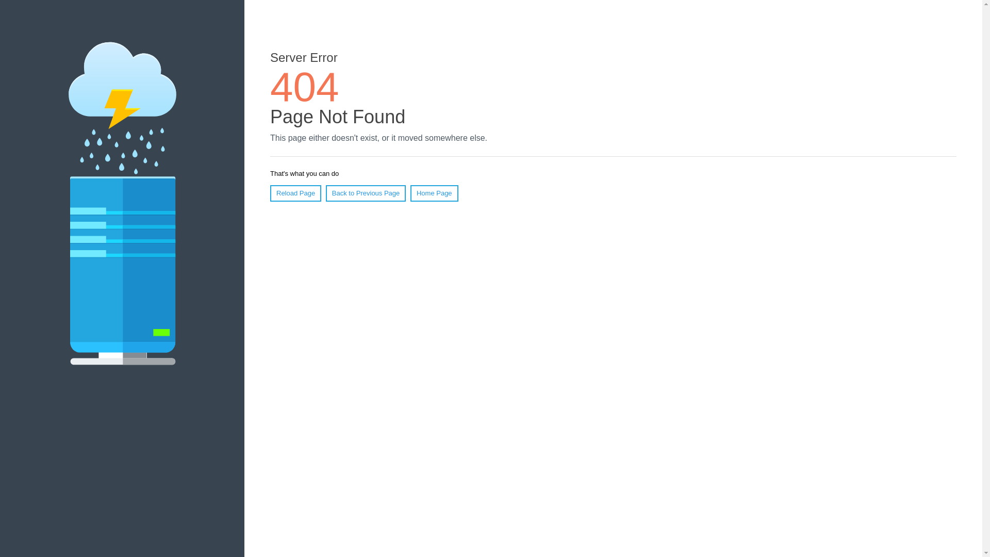 The height and width of the screenshot is (557, 990). Describe the element at coordinates (296, 193) in the screenshot. I see `Reload Page` at that location.